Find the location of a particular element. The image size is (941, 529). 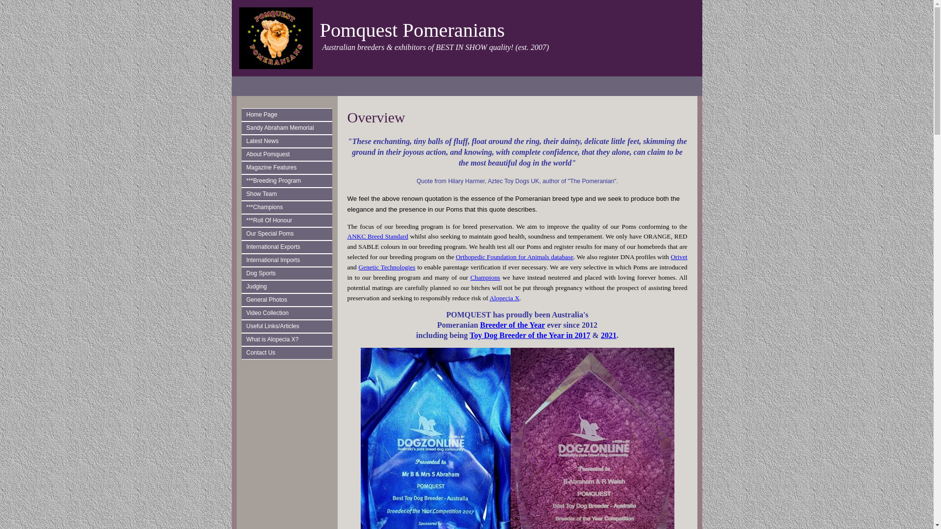

***Breeding Program is located at coordinates (289, 181).